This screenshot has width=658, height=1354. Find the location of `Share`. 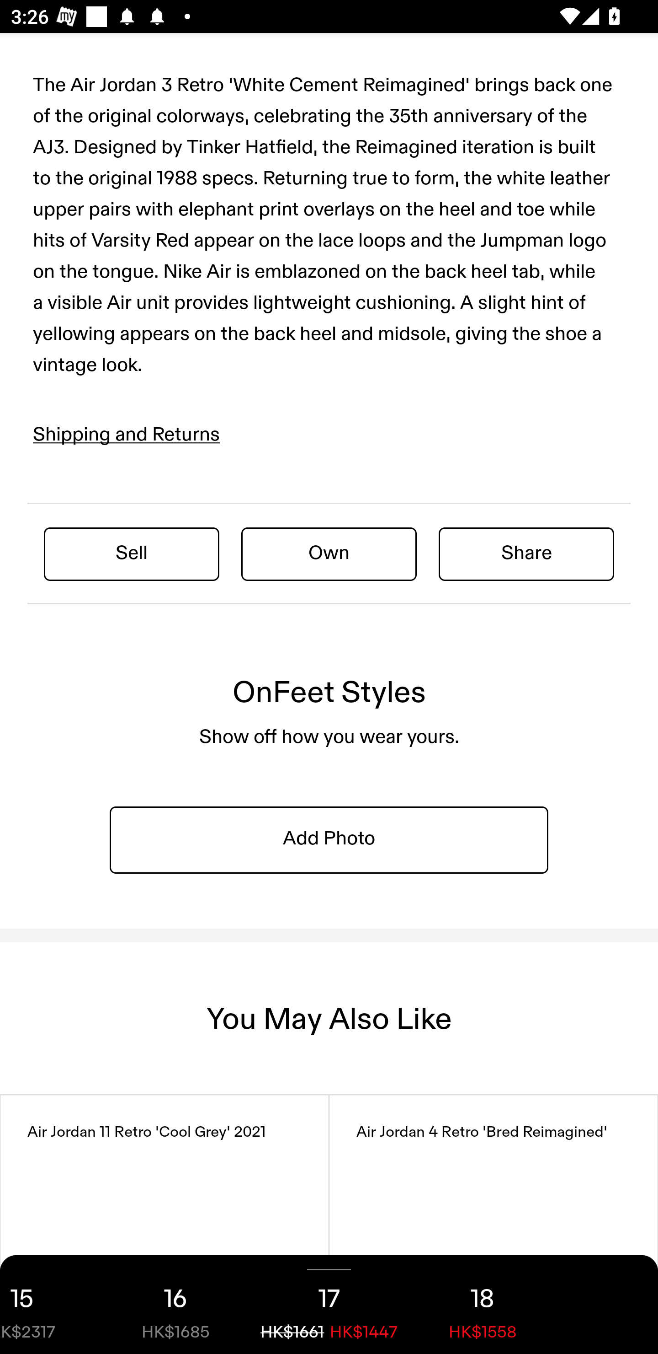

Share is located at coordinates (526, 553).